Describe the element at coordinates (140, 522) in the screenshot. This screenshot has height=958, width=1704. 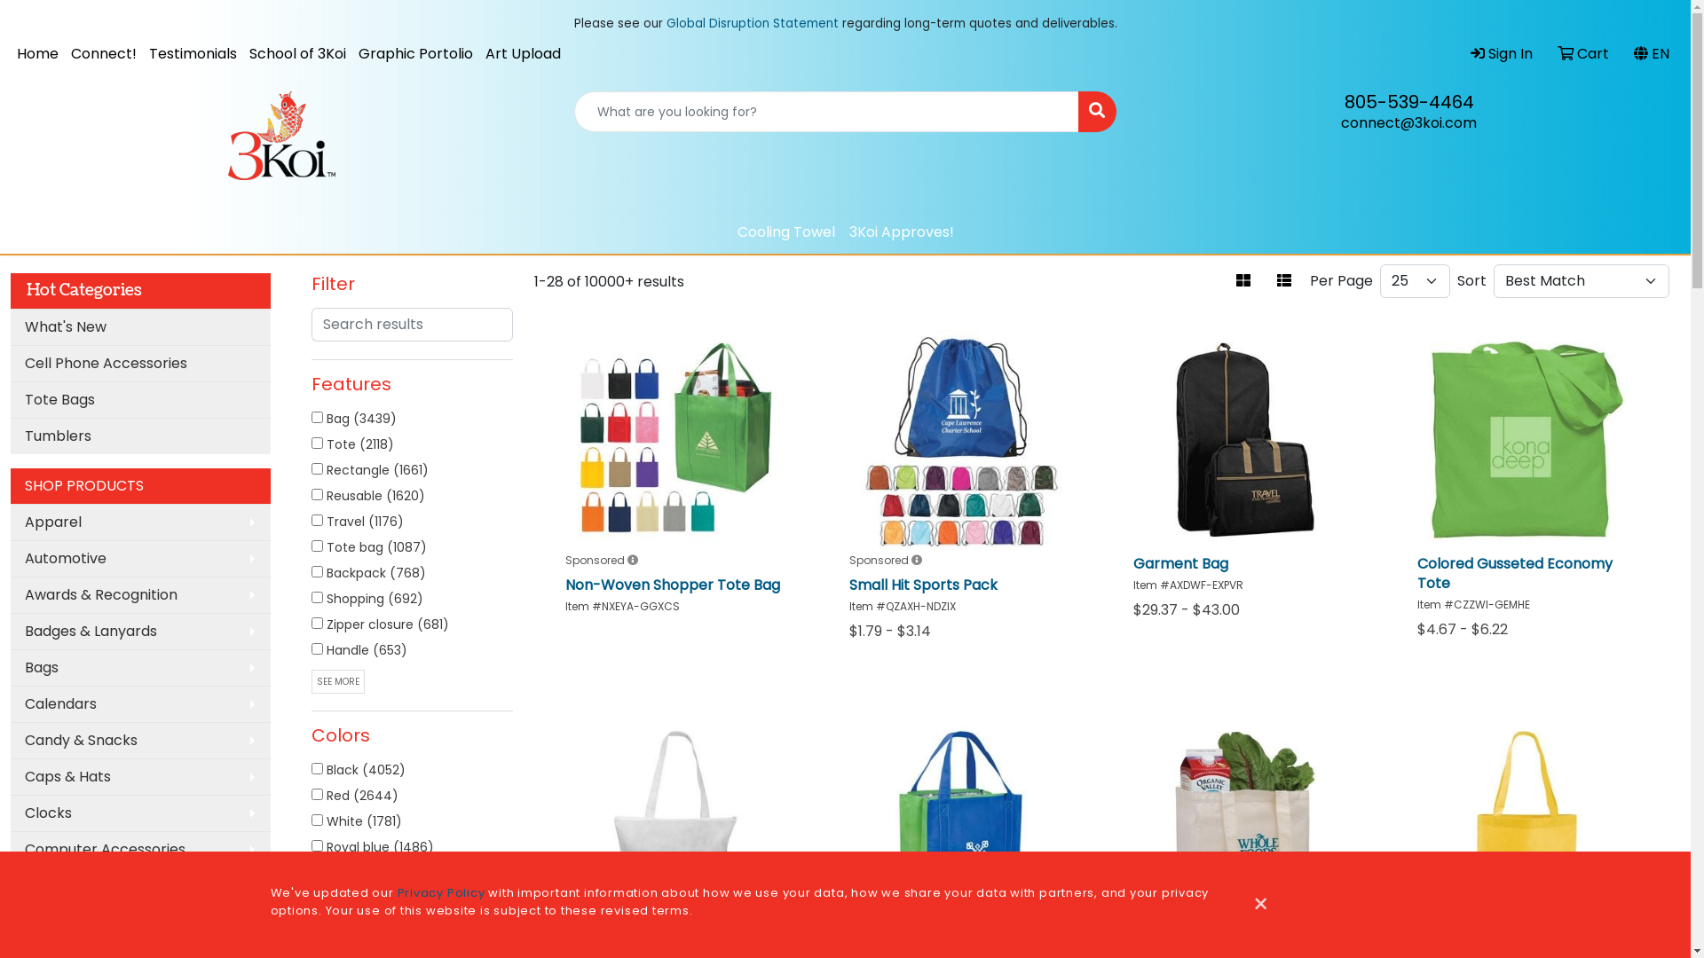
I see `Apparel` at that location.